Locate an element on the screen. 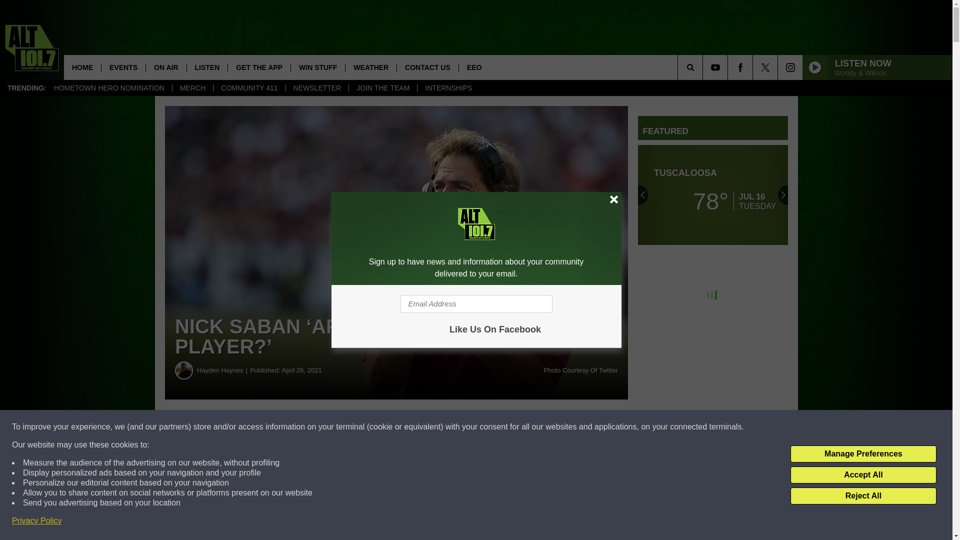 This screenshot has height=540, width=960. JOIN THE TEAM is located at coordinates (382, 88).